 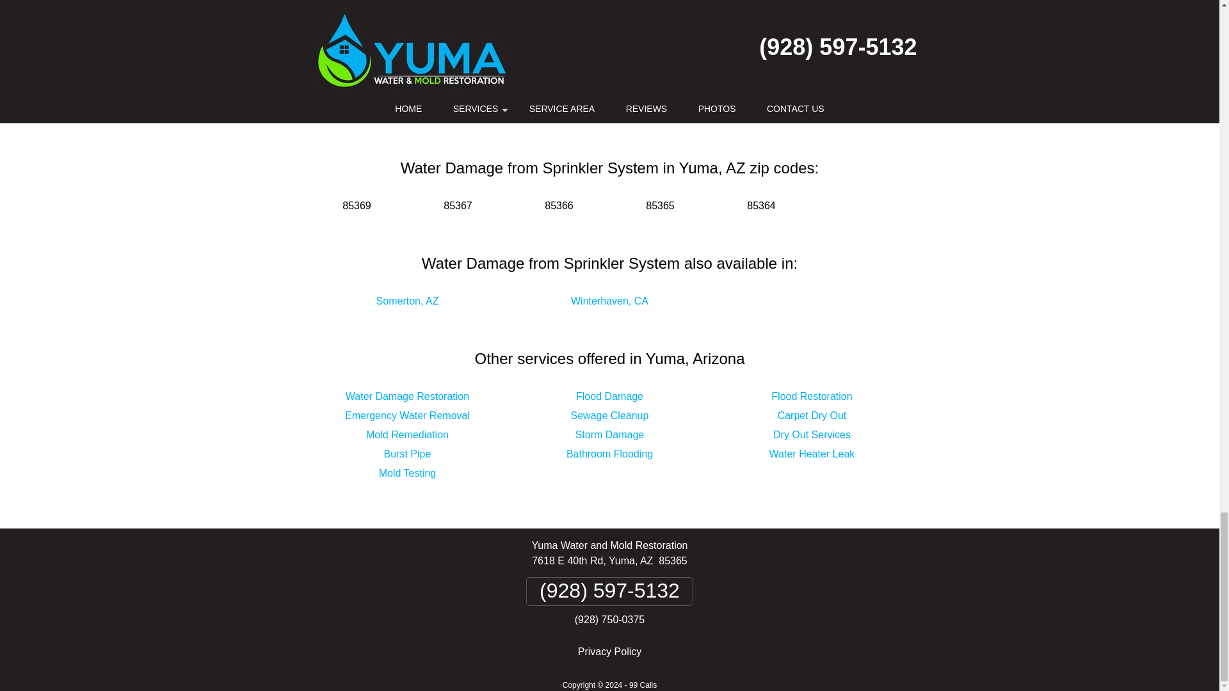 What do you see at coordinates (632, 95) in the screenshot?
I see `Yelp` at bounding box center [632, 95].